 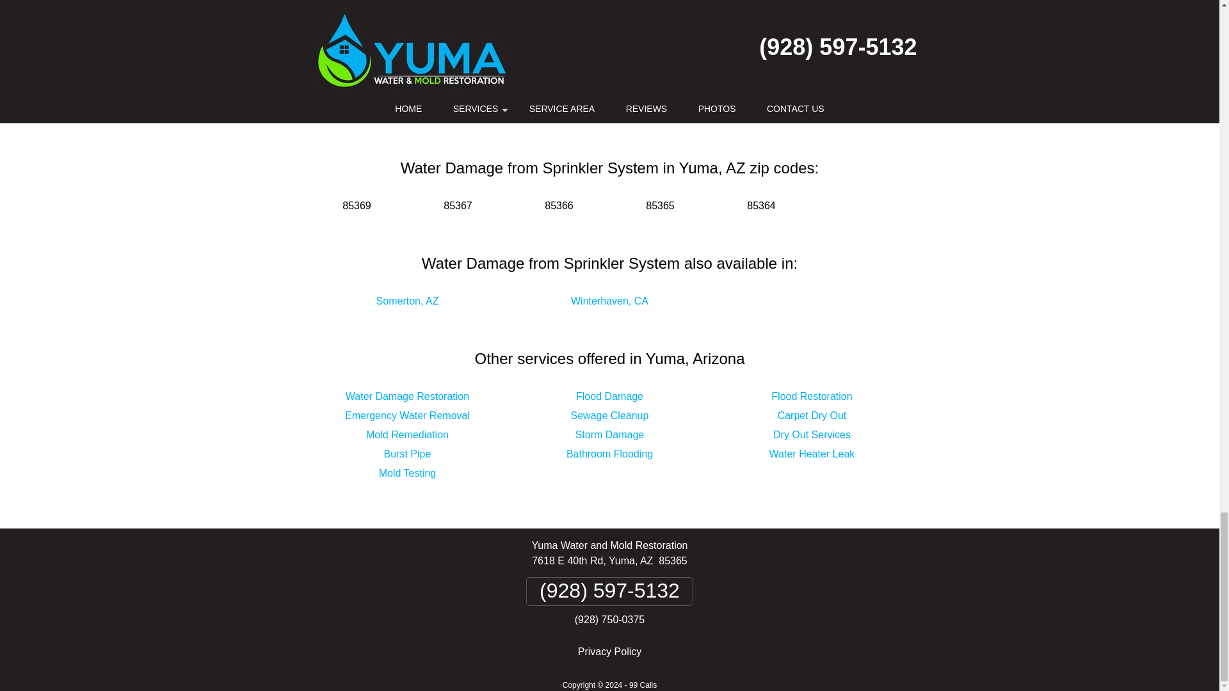 What do you see at coordinates (632, 95) in the screenshot?
I see `Yelp` at bounding box center [632, 95].